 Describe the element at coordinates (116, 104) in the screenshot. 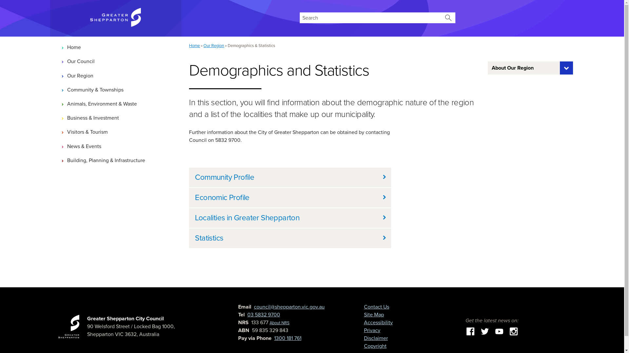

I see `Animals, Environment & Waste` at that location.